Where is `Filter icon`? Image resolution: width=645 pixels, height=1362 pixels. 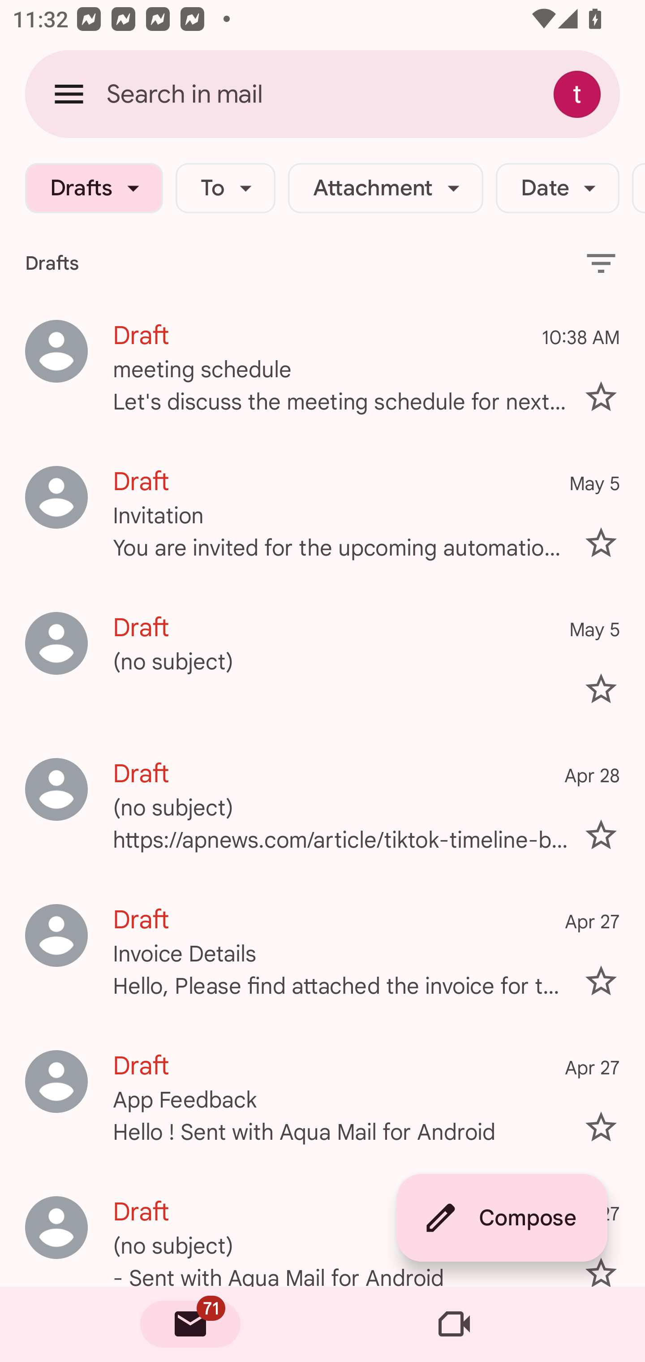 Filter icon is located at coordinates (601, 263).